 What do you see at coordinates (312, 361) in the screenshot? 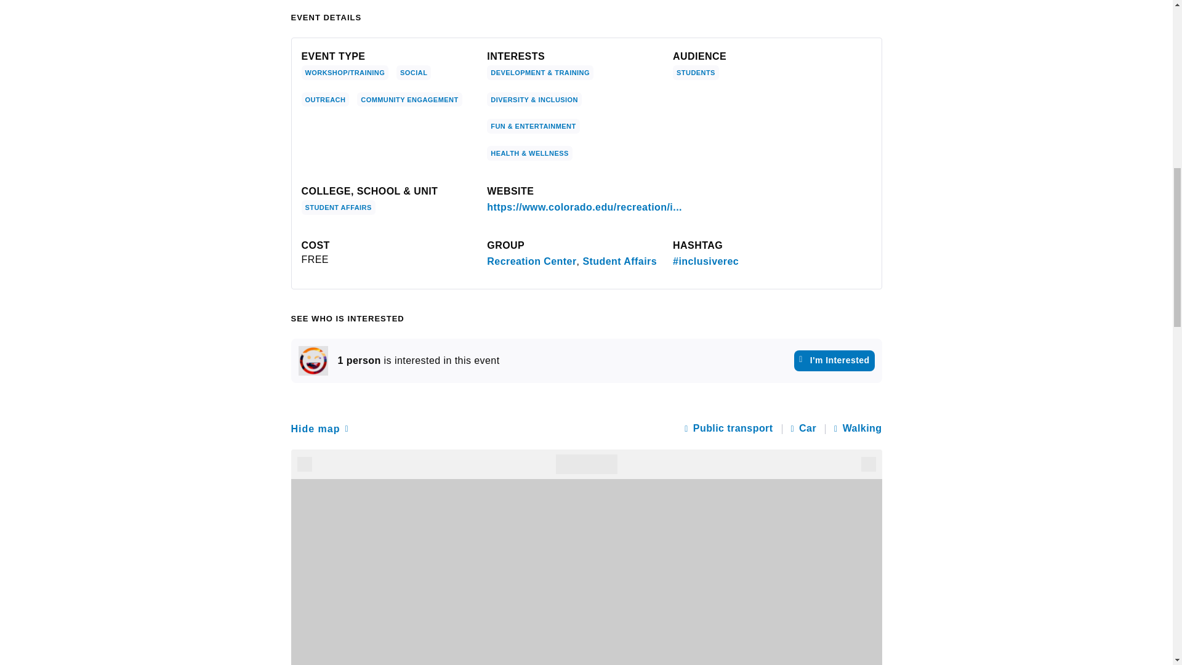
I see `Madeleine Chalifoux-Gene` at bounding box center [312, 361].